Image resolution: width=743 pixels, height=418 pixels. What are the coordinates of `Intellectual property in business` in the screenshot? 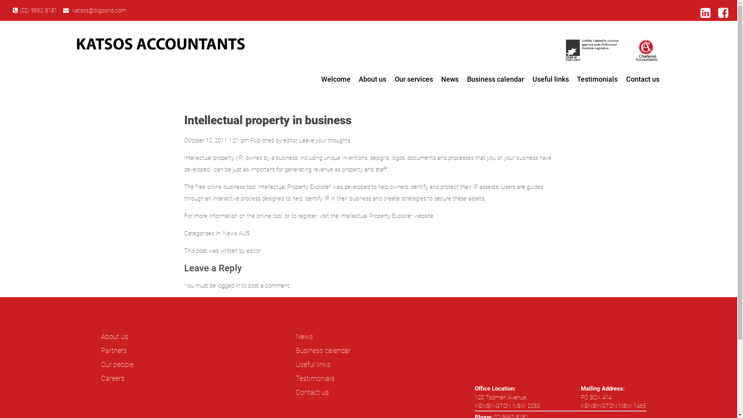 It's located at (268, 120).